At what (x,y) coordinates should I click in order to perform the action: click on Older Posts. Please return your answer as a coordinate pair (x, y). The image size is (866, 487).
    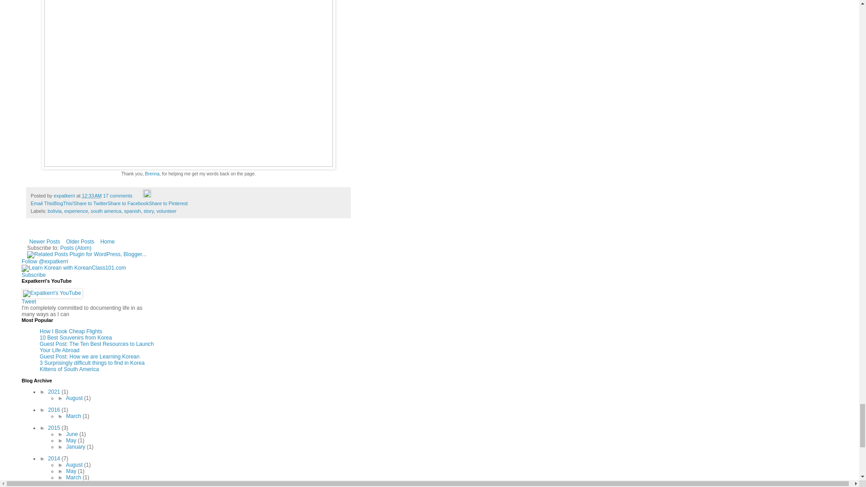
    Looking at the image, I should click on (79, 241).